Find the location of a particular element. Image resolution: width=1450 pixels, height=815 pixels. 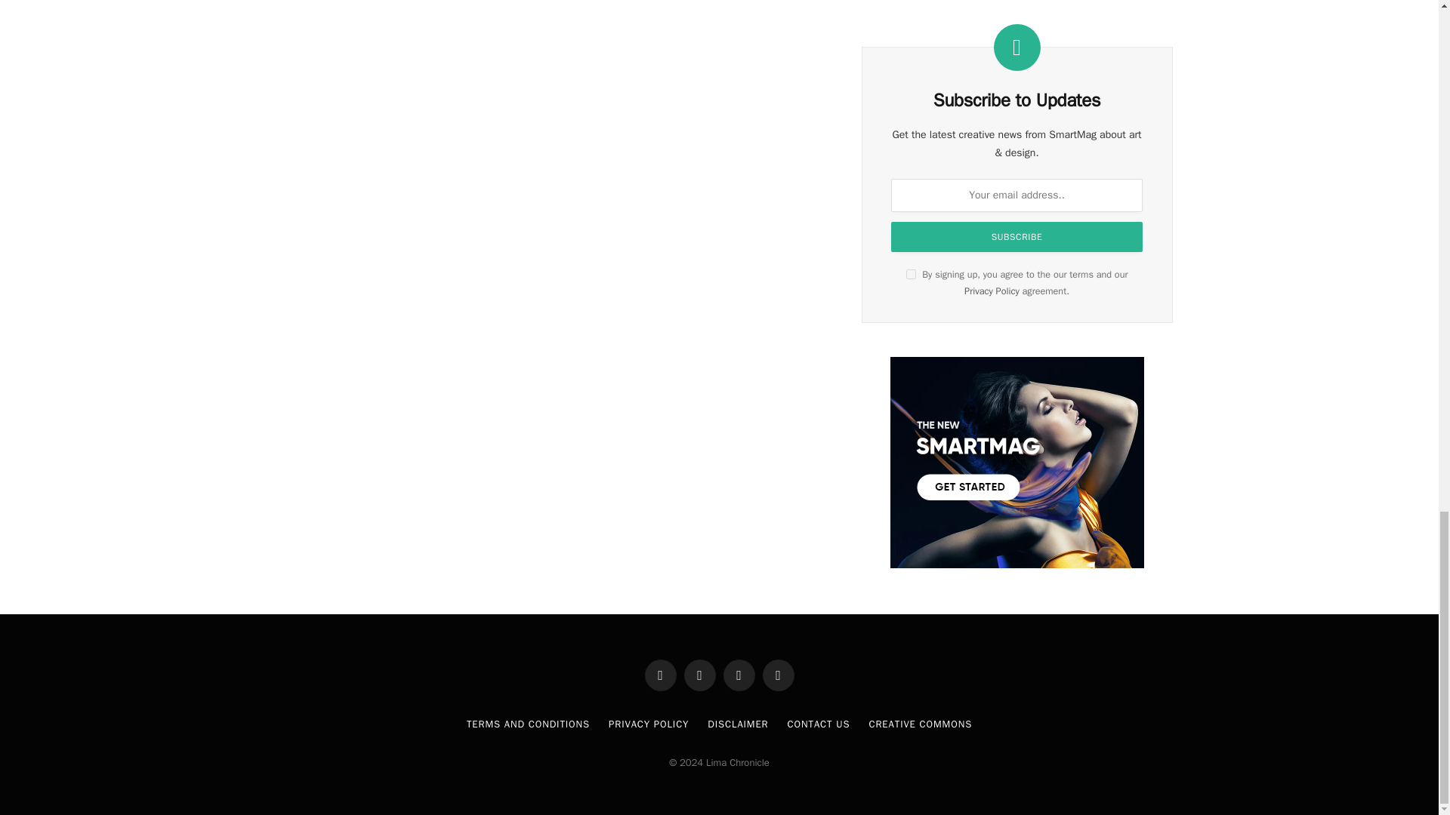

on is located at coordinates (911, 275).